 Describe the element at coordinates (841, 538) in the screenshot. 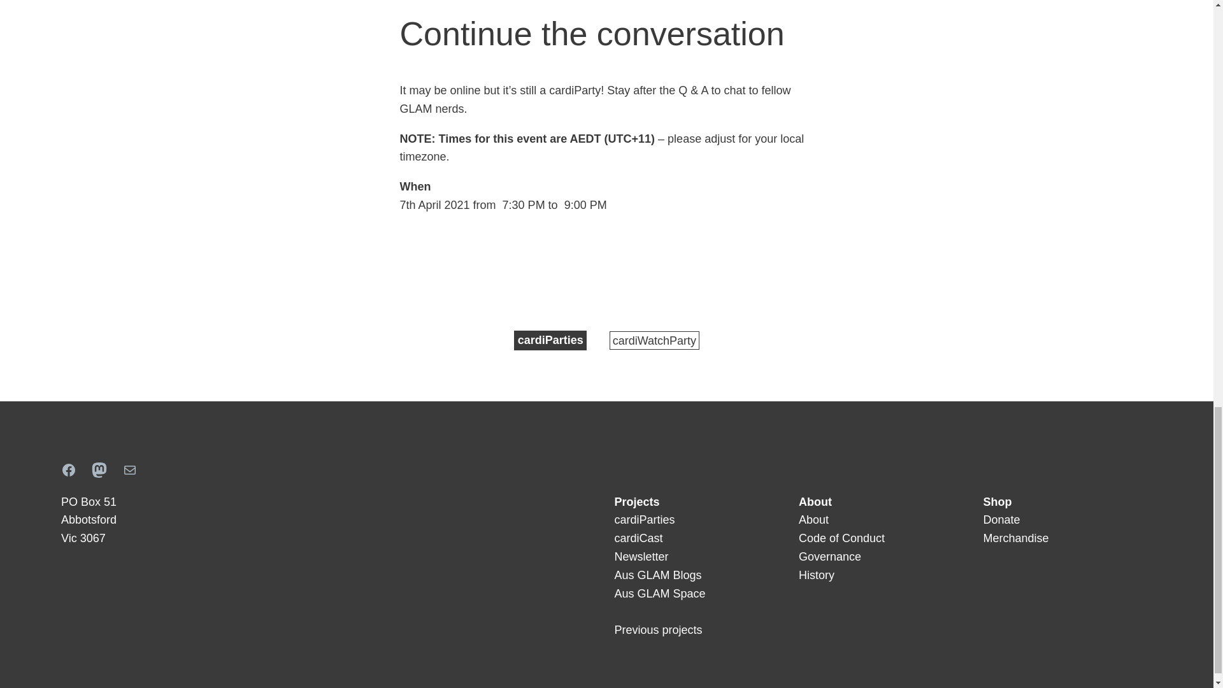

I see `Code of Conduct` at that location.